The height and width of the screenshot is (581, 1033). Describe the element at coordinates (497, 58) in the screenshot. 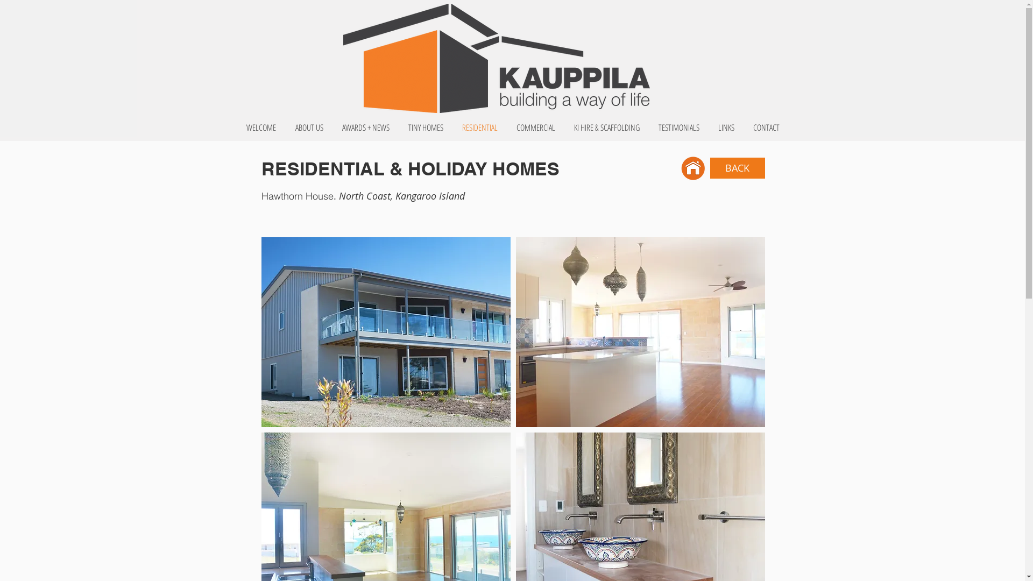

I see `Kauppila Building a Way of Life logo` at that location.